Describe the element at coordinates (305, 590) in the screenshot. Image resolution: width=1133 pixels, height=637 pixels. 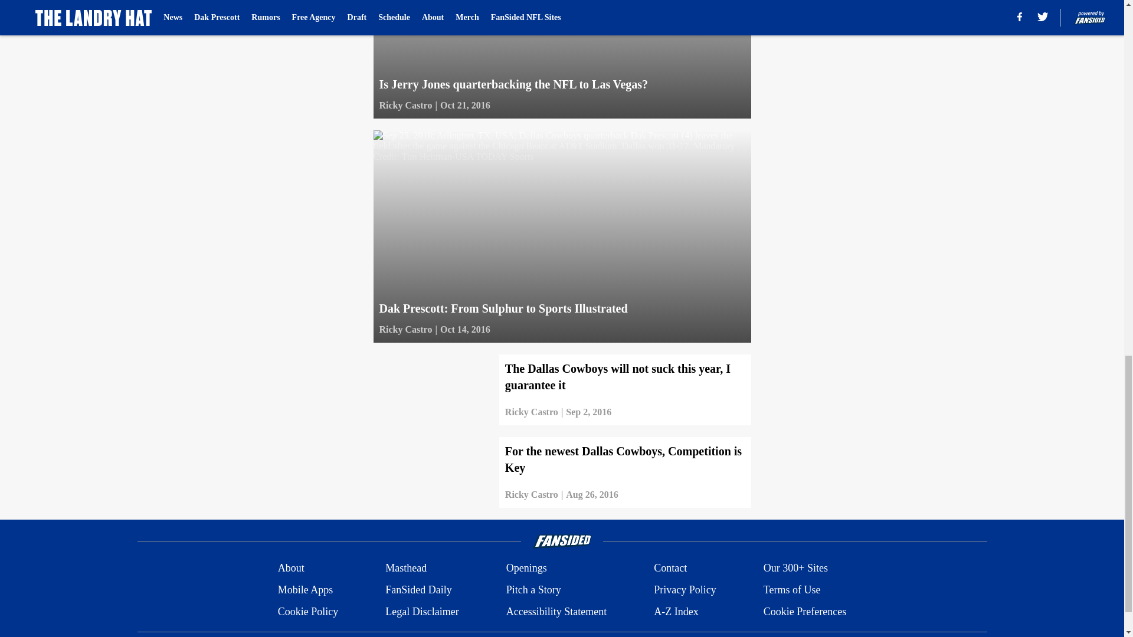
I see `Mobile Apps` at that location.